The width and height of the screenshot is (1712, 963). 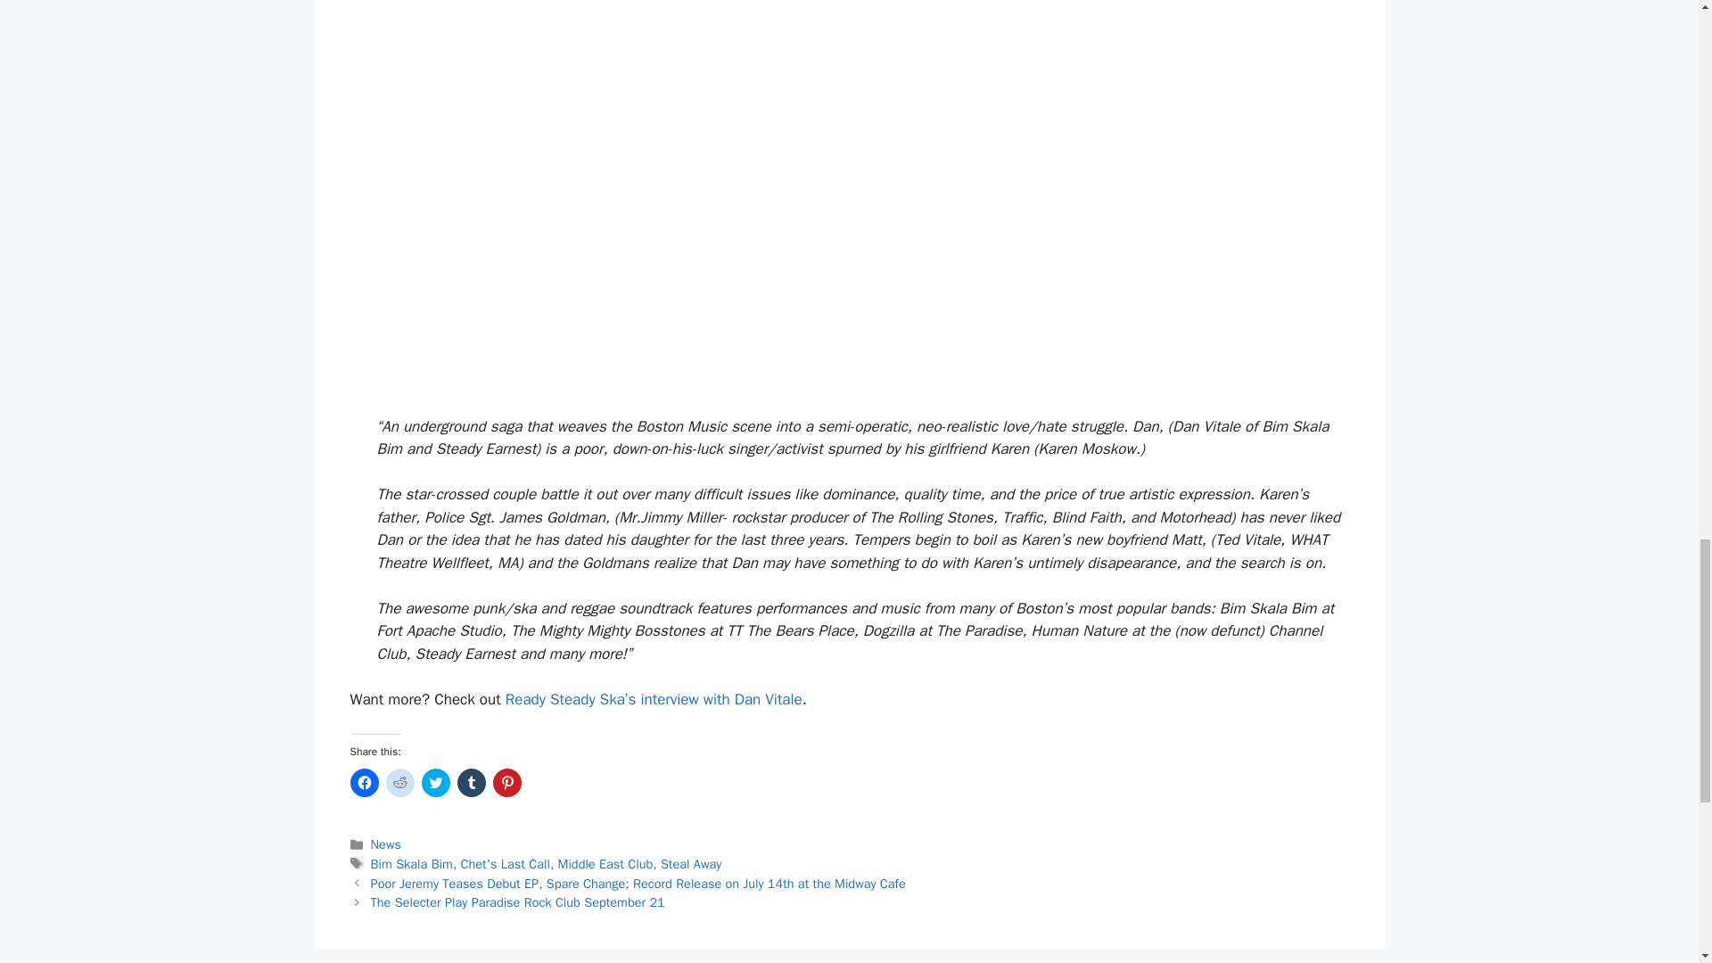 What do you see at coordinates (690, 864) in the screenshot?
I see `Steal Away` at bounding box center [690, 864].